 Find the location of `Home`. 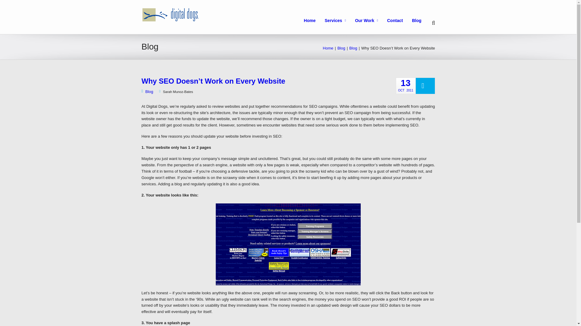

Home is located at coordinates (328, 48).